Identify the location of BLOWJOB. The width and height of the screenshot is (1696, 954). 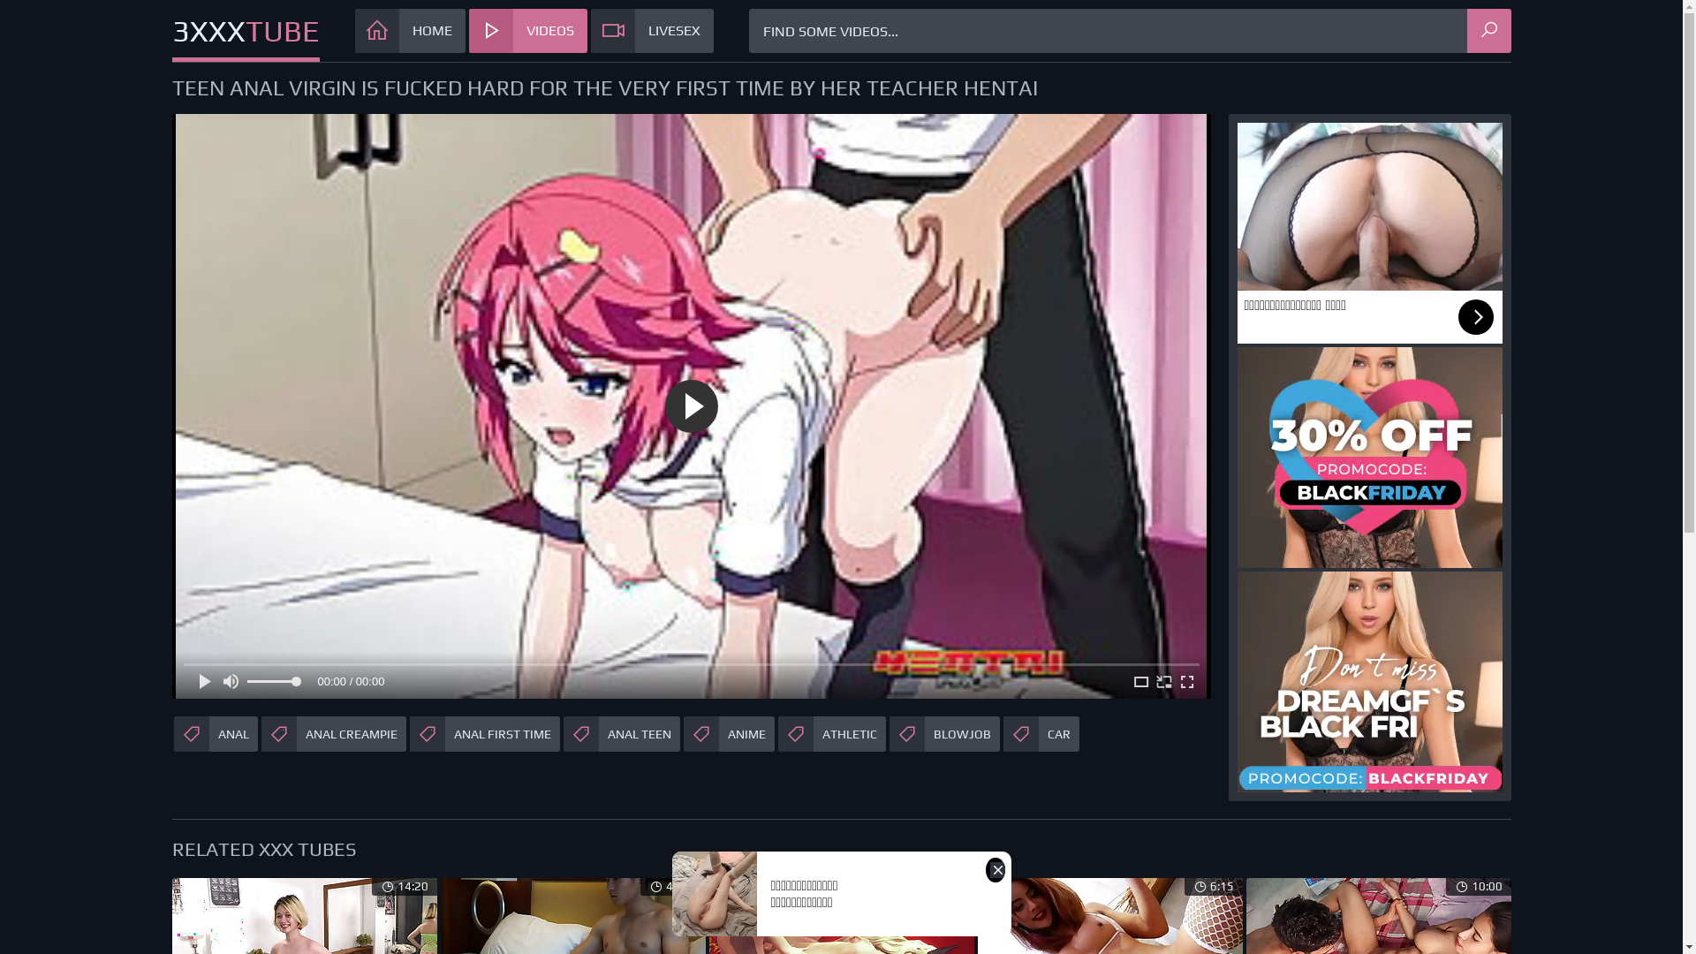
(943, 733).